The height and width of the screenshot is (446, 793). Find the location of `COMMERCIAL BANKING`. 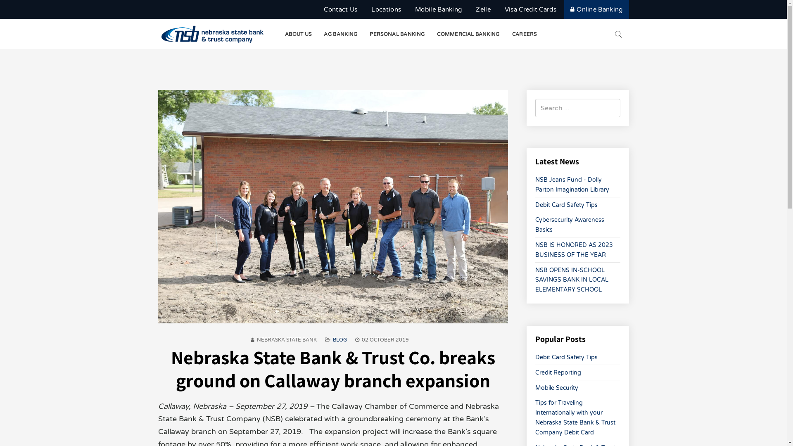

COMMERCIAL BANKING is located at coordinates (468, 34).